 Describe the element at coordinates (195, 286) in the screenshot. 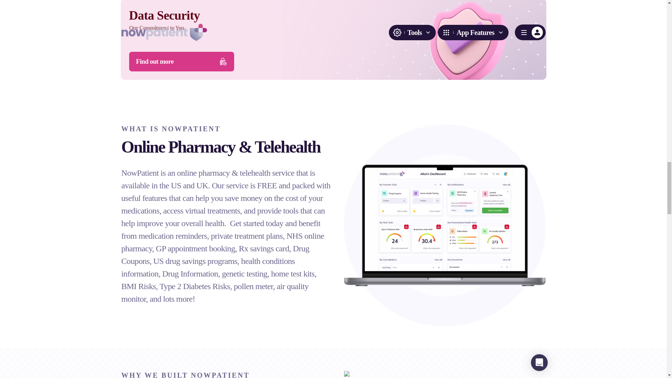

I see `Type 2 Diabetes Risks` at that location.